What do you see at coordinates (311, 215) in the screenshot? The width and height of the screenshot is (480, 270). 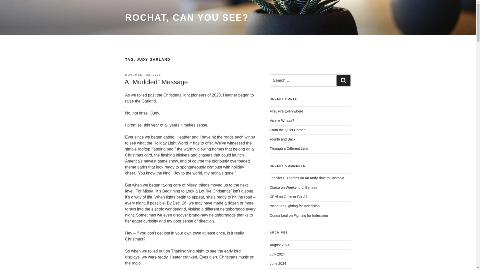 I see `Fighting for Indecision` at bounding box center [311, 215].